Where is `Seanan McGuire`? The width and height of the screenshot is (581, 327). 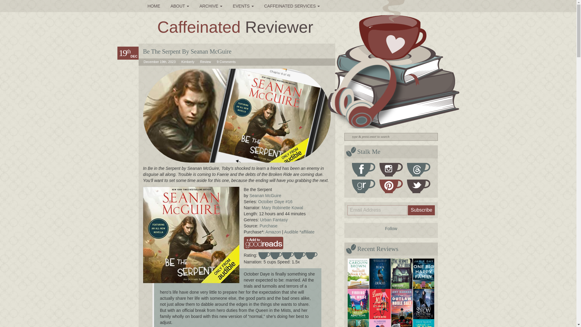
Seanan McGuire is located at coordinates (265, 196).